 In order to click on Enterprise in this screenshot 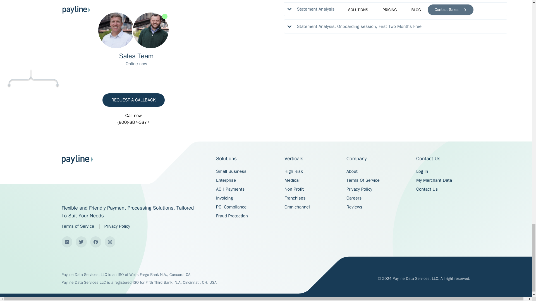, I will do `click(226, 180)`.